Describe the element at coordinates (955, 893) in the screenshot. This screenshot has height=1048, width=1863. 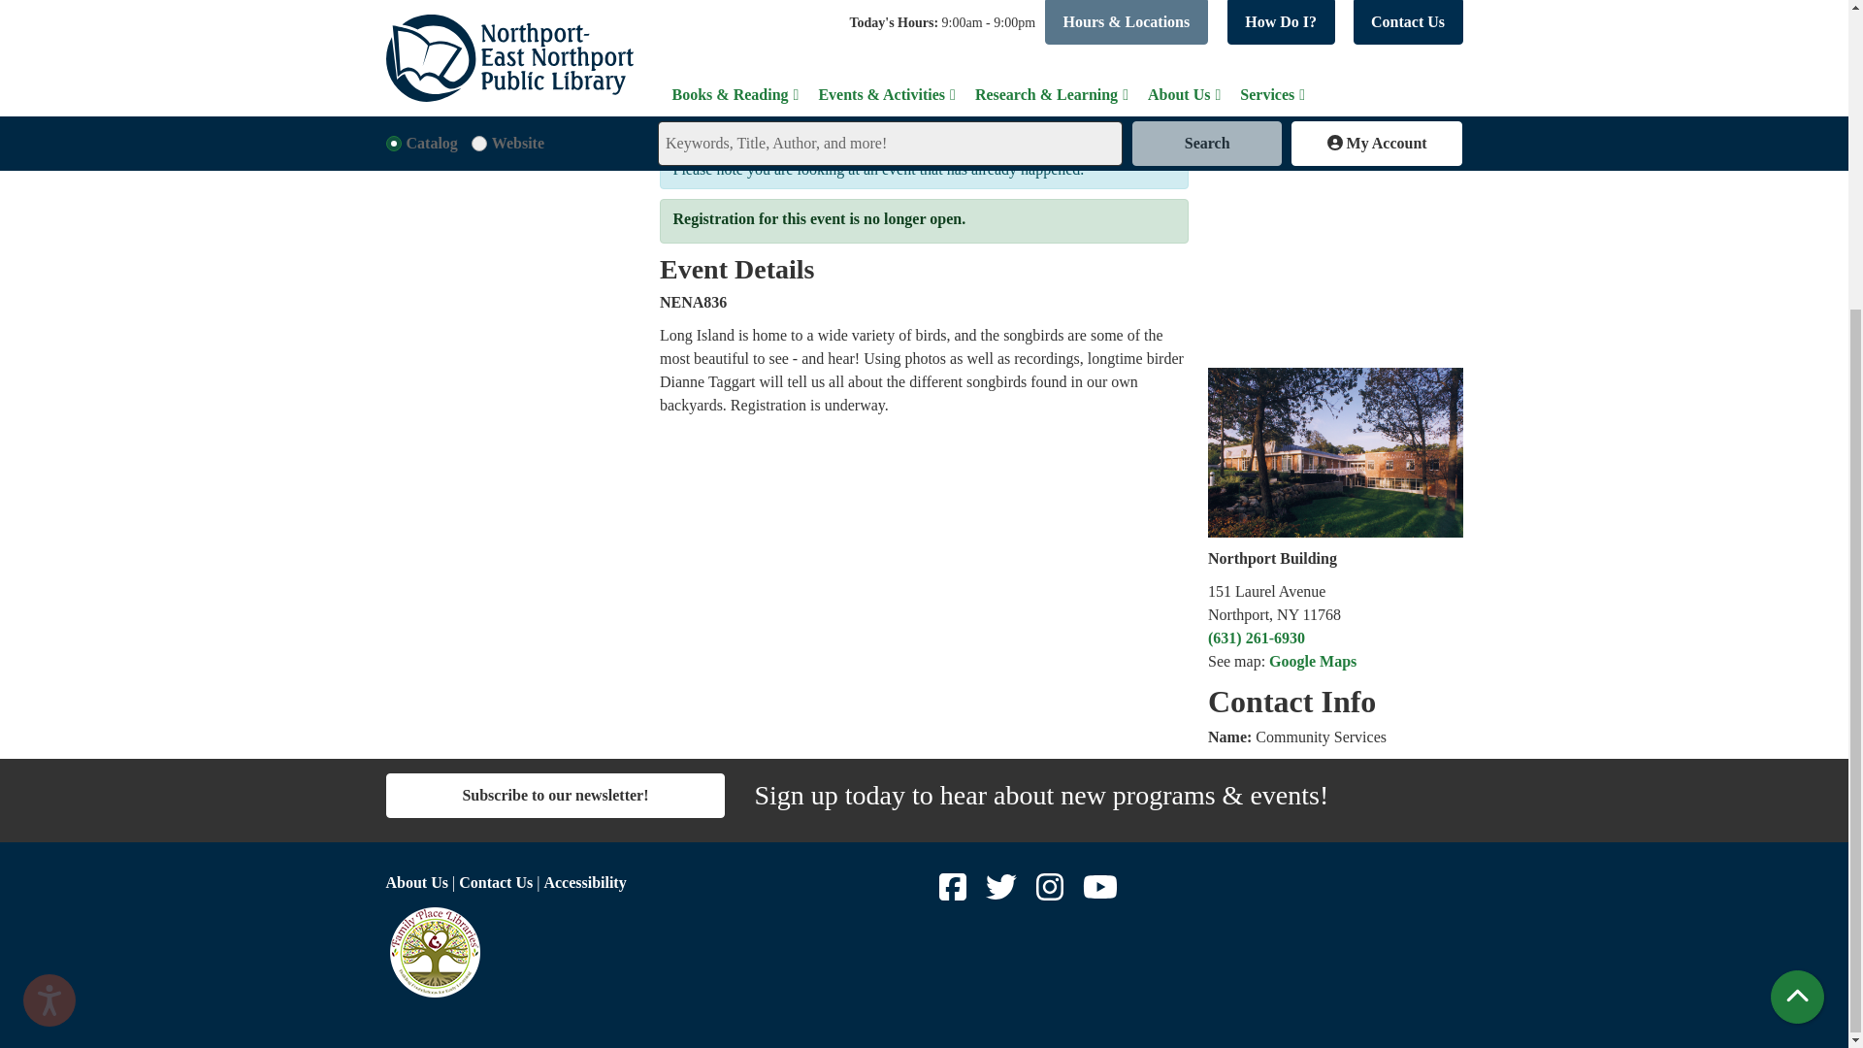
I see `Facebook` at that location.